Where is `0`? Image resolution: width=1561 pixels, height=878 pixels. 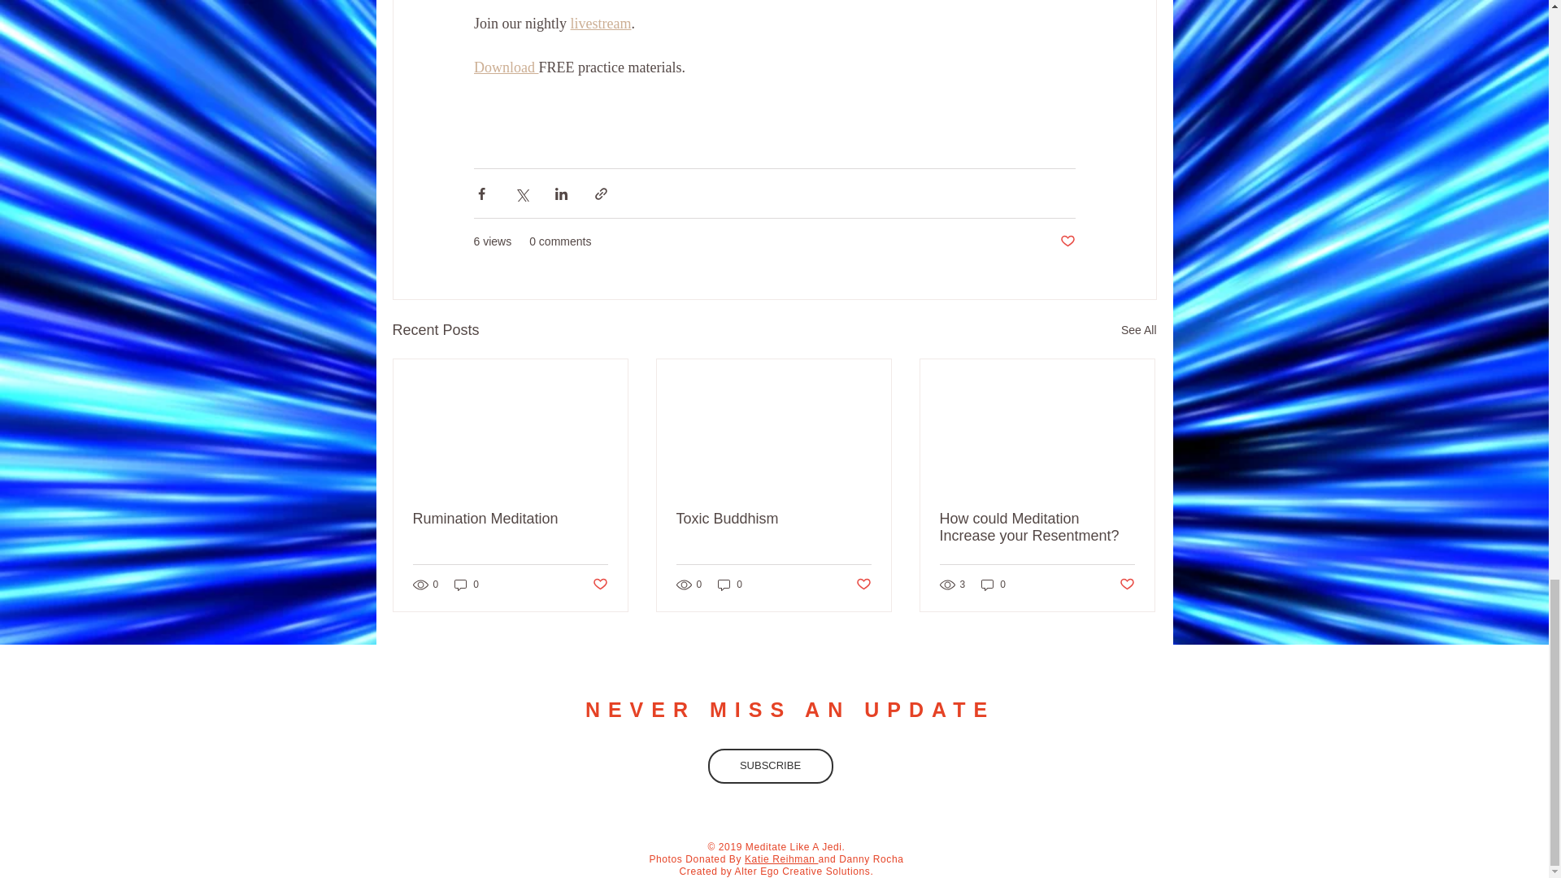 0 is located at coordinates (994, 585).